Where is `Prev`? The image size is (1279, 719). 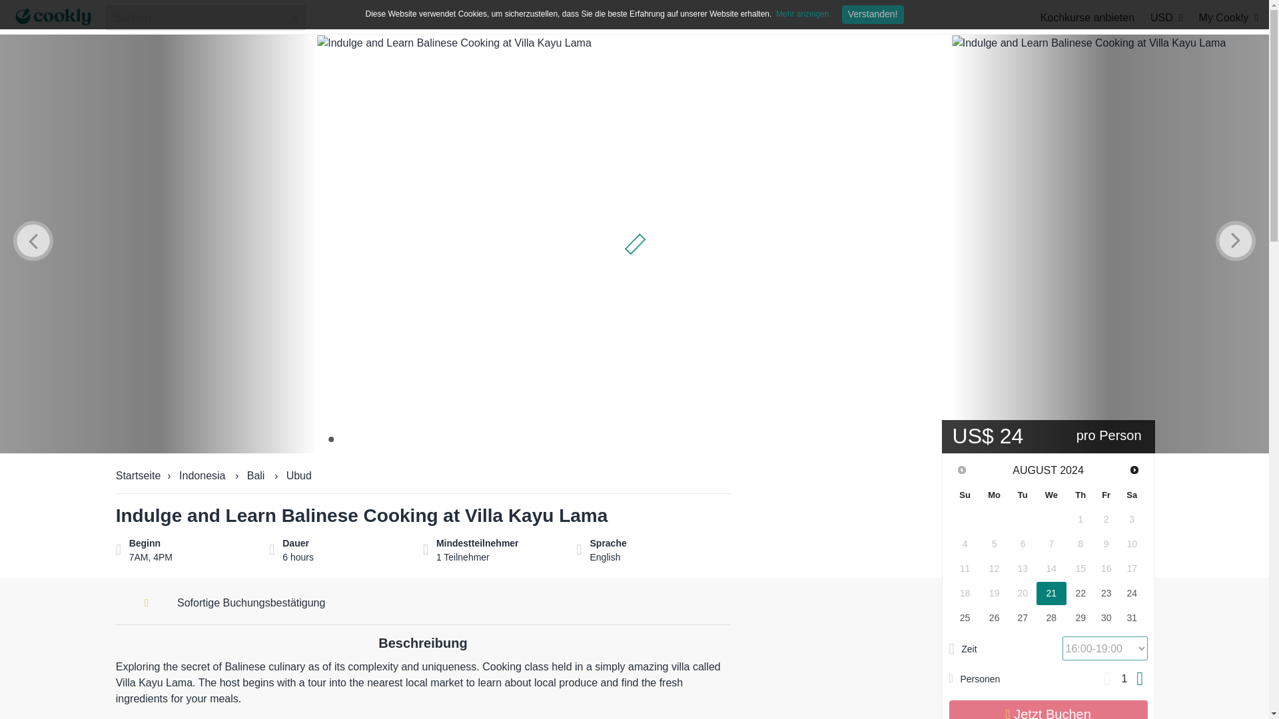 Prev is located at coordinates (961, 470).